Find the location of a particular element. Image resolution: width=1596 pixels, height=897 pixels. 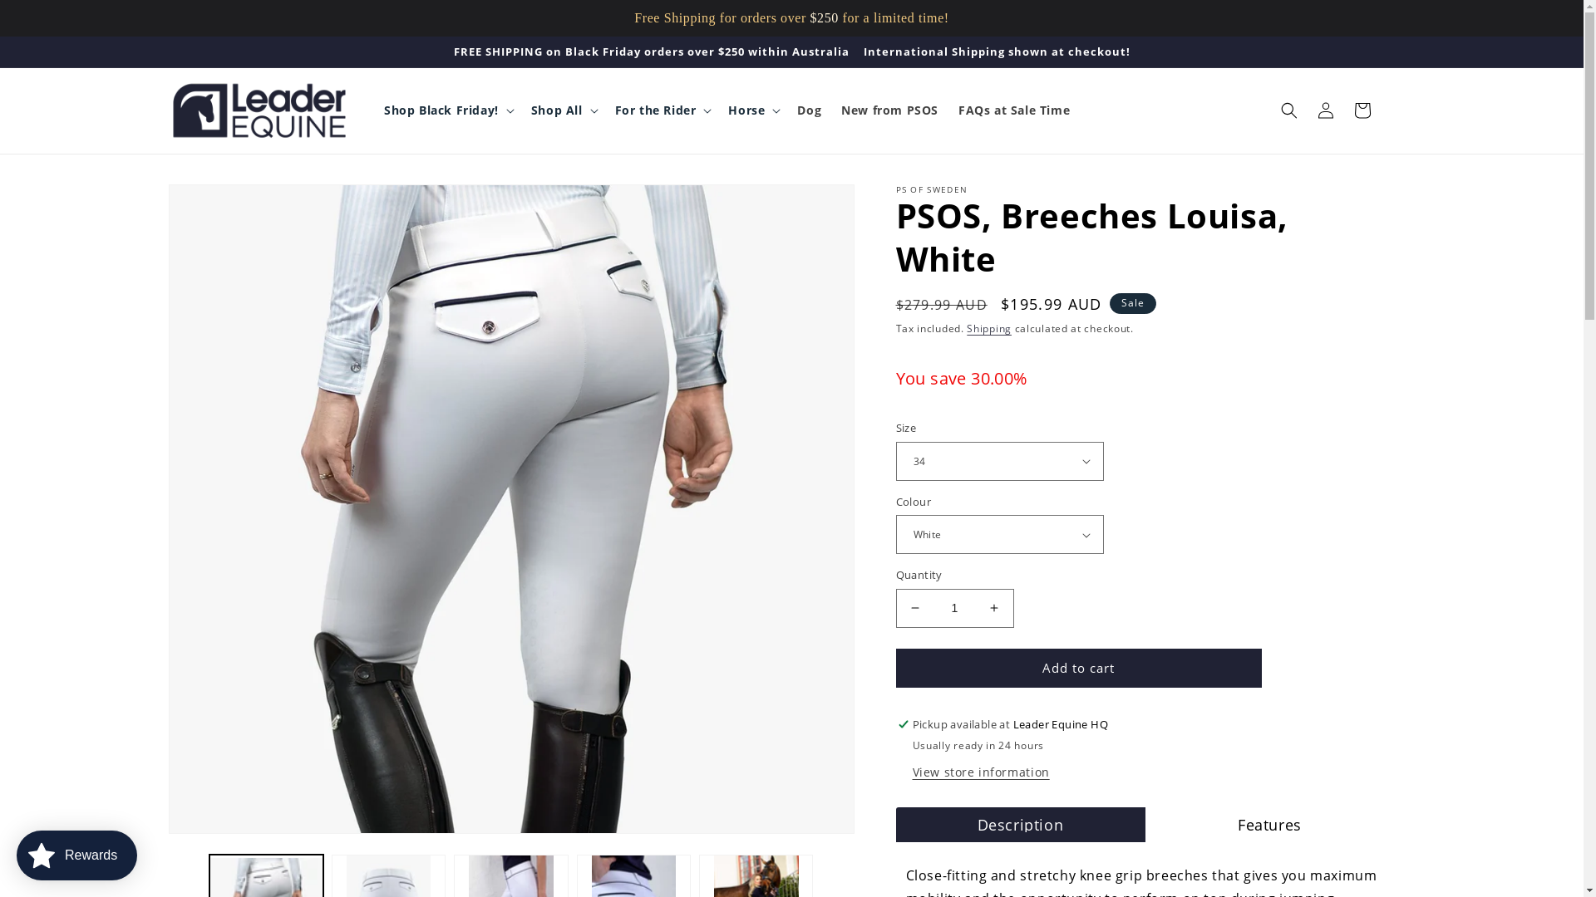

Skip to product information is located at coordinates (219, 203).